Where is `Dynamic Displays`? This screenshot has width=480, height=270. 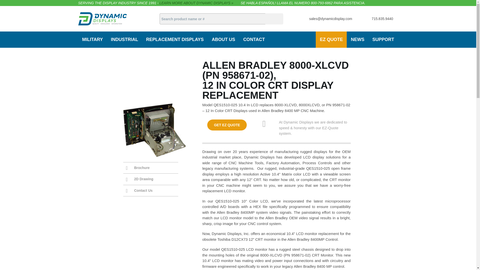 Dynamic Displays is located at coordinates (102, 18).